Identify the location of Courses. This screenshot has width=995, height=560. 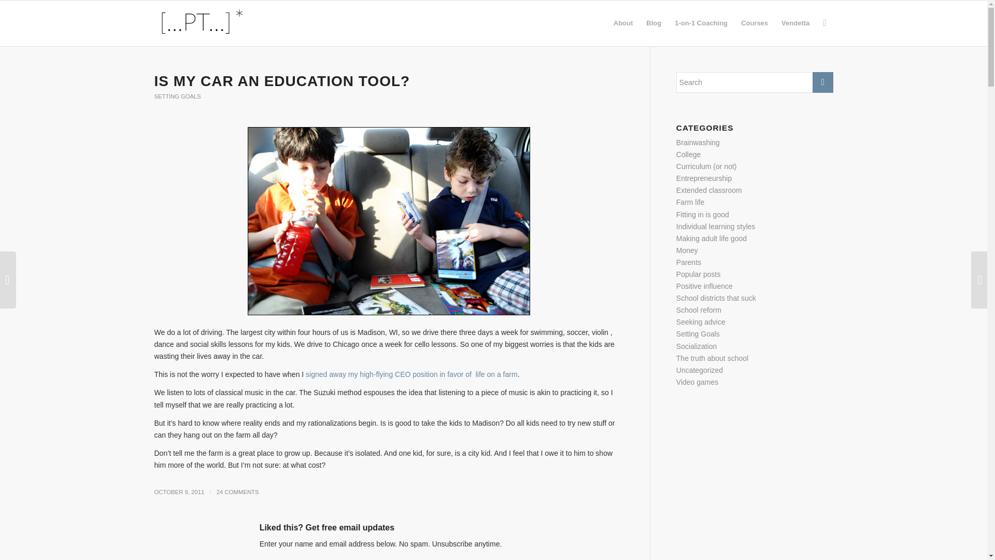
(755, 23).